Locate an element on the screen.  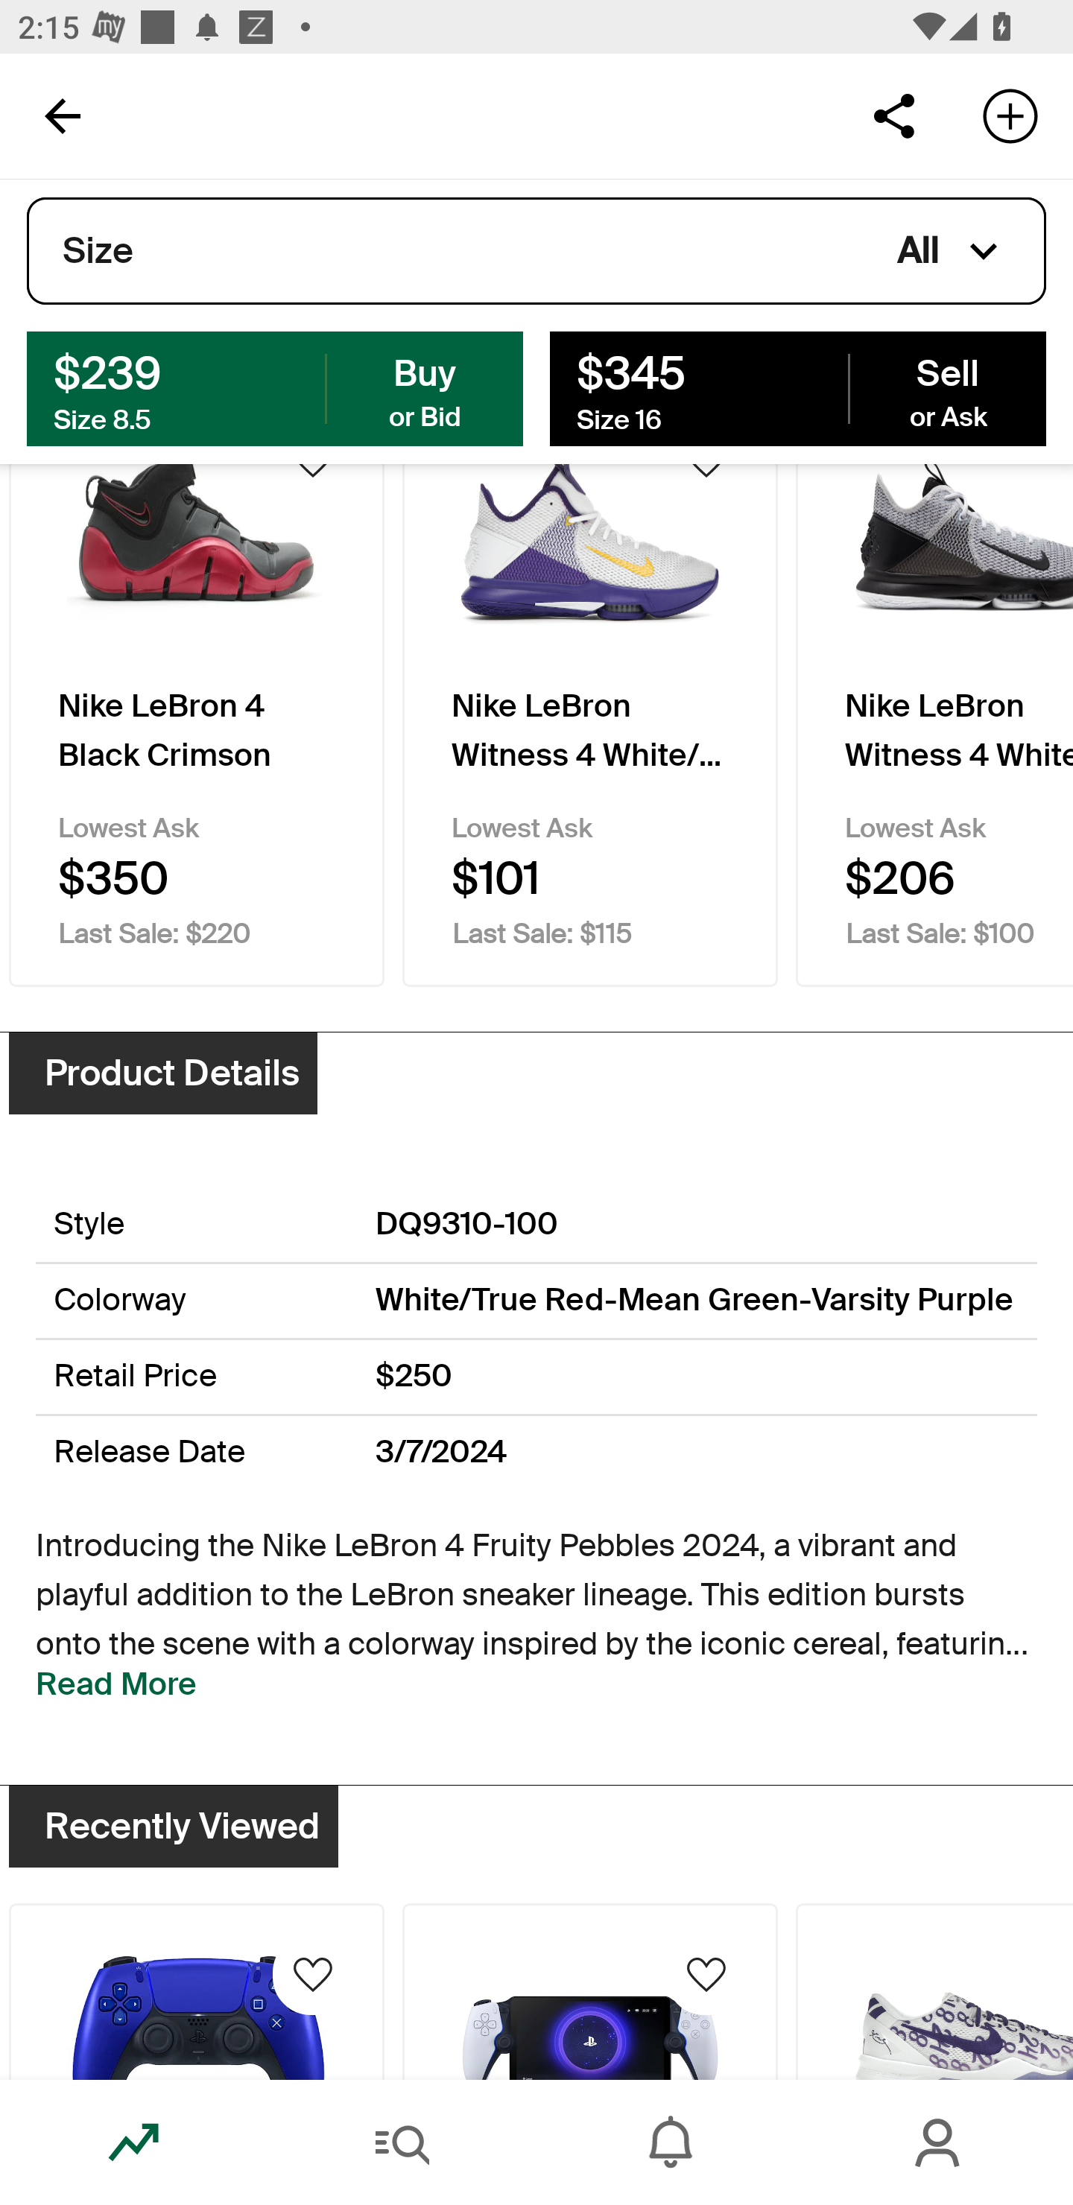
Search is located at coordinates (402, 2142).